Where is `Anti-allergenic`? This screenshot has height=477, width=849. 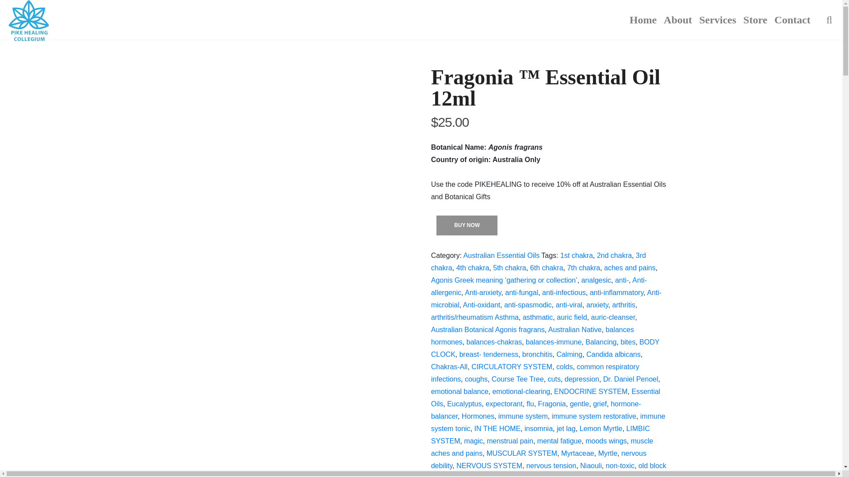
Anti-allergenic is located at coordinates (539, 286).